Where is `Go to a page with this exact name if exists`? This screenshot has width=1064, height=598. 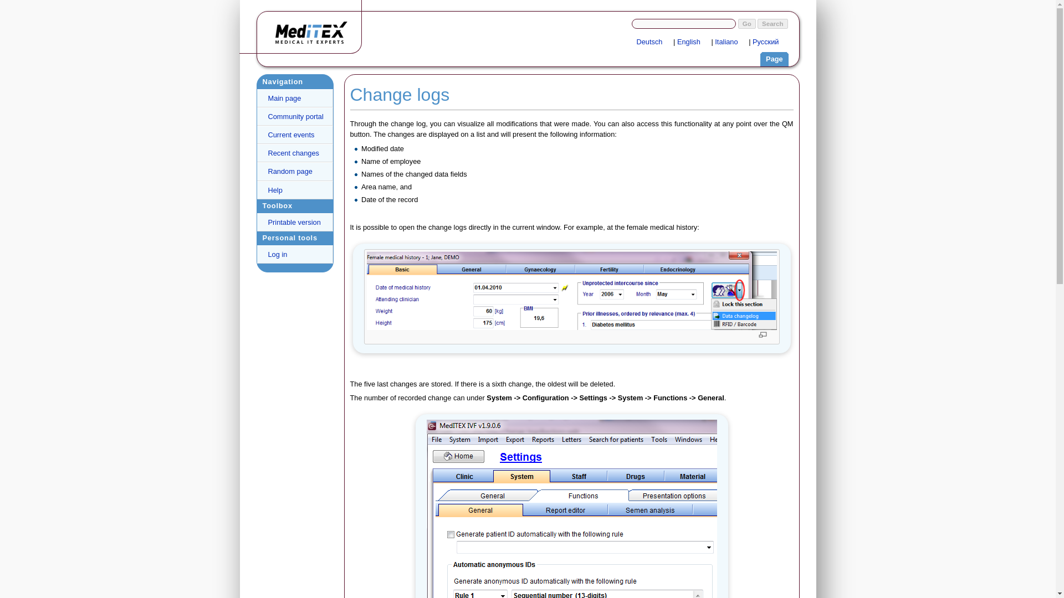 Go to a page with this exact name if exists is located at coordinates (747, 23).